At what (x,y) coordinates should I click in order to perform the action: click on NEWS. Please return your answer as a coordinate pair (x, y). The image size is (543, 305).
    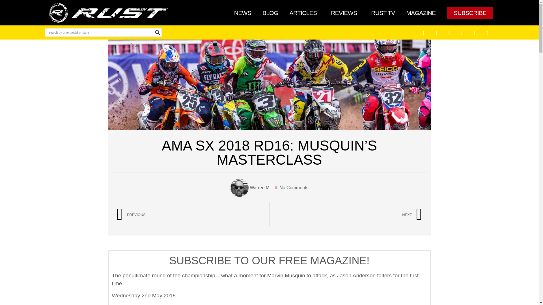
    Looking at the image, I should click on (243, 13).